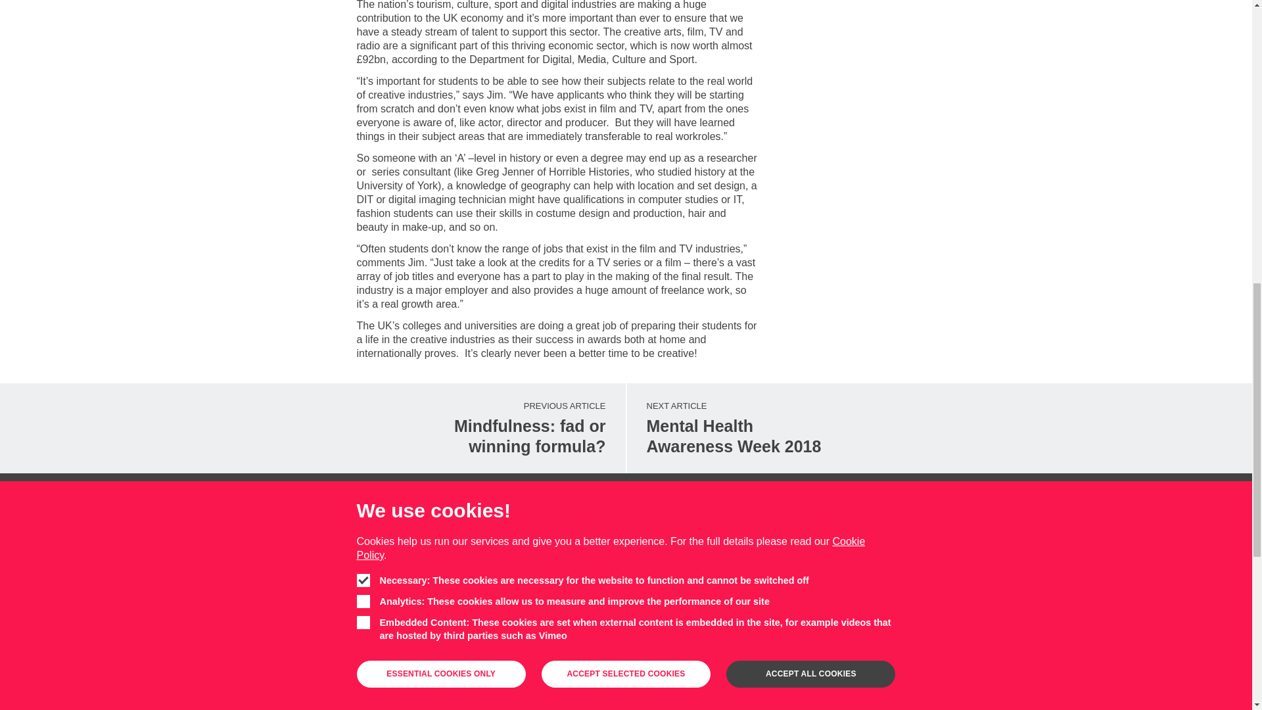  Describe the element at coordinates (418, 600) in the screenshot. I see `Who we are` at that location.